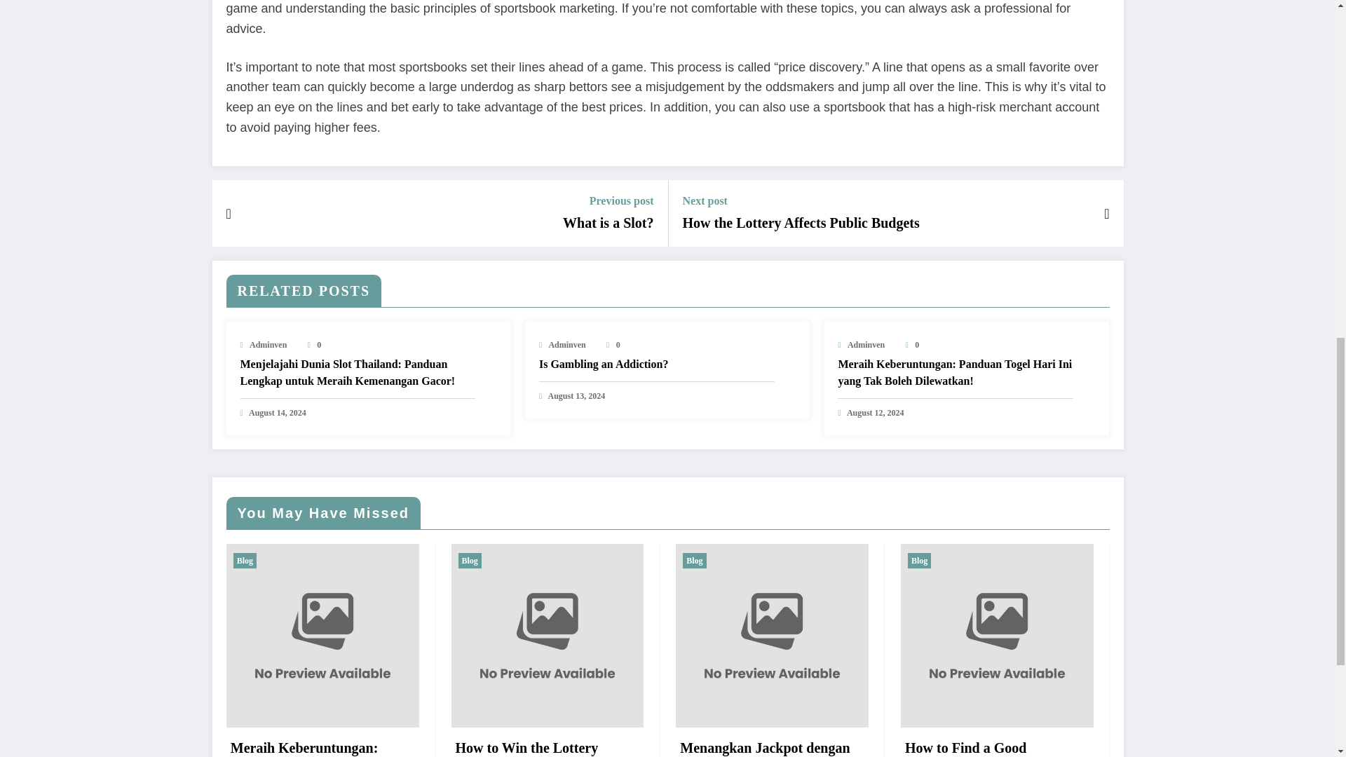 This screenshot has height=757, width=1346. Describe the element at coordinates (576, 396) in the screenshot. I see `August 13, 2024` at that location.